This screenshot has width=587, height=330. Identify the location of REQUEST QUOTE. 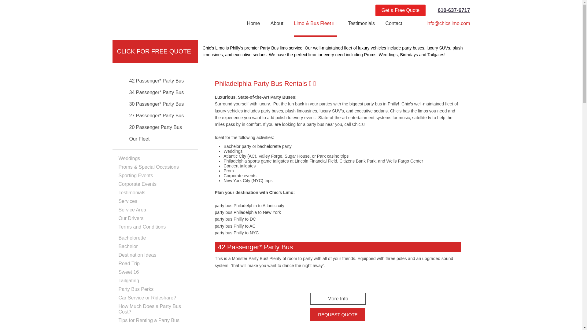
(338, 314).